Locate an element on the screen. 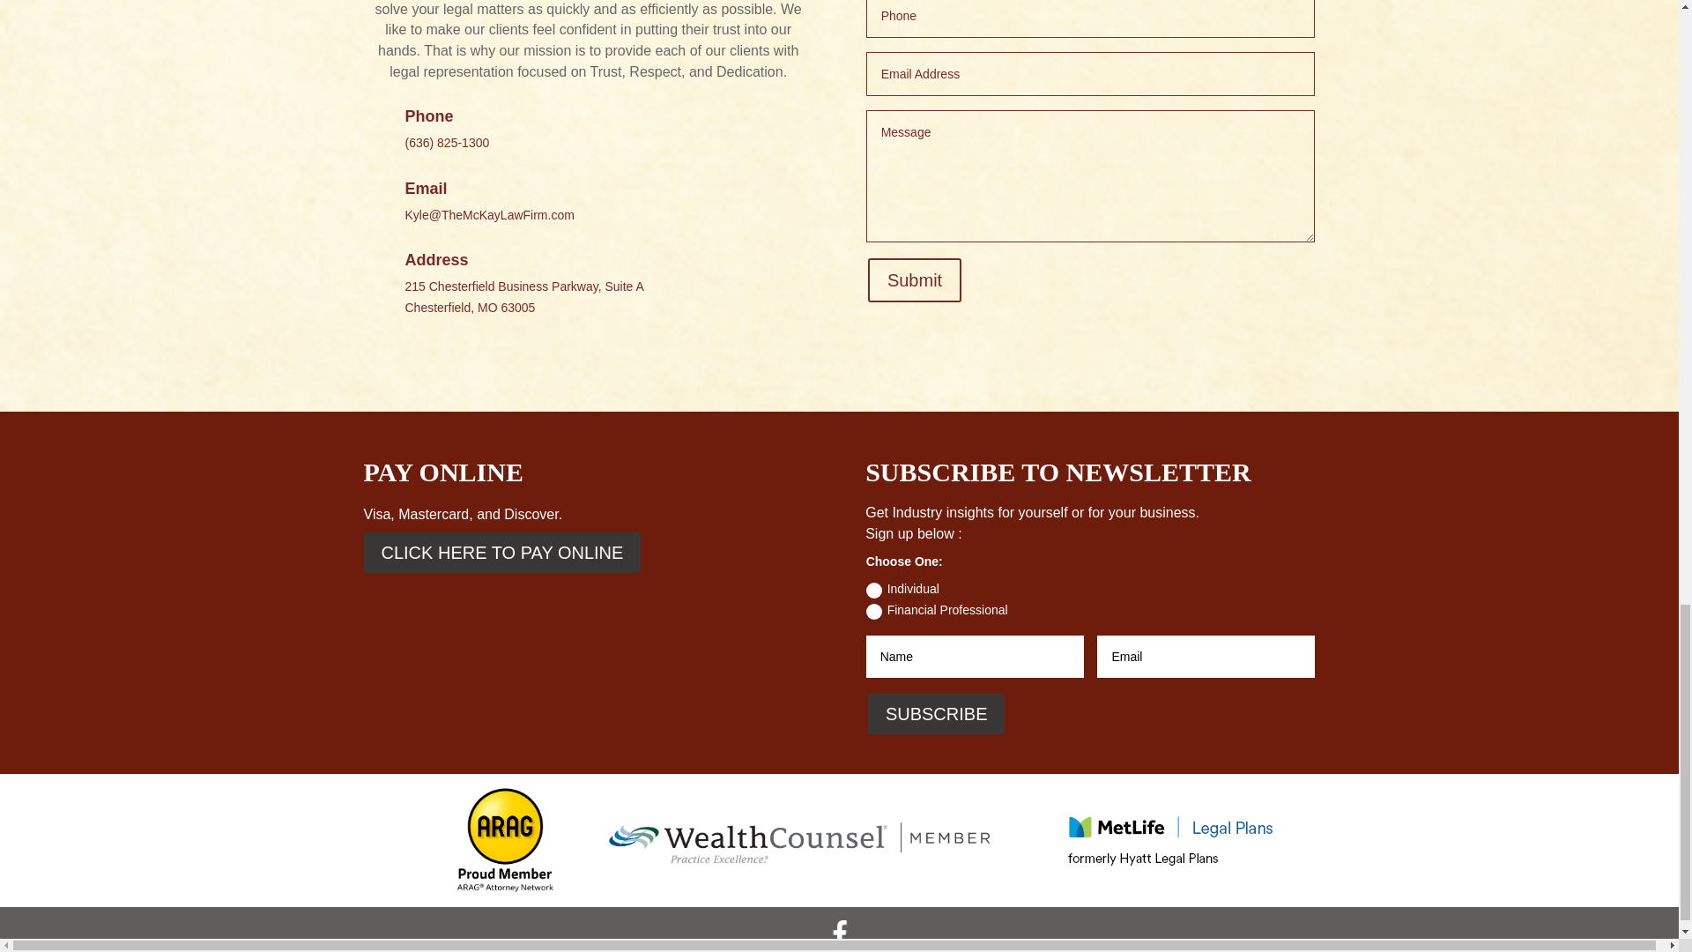  CLICK HERE TO PAY ONLINE is located at coordinates (502, 552).